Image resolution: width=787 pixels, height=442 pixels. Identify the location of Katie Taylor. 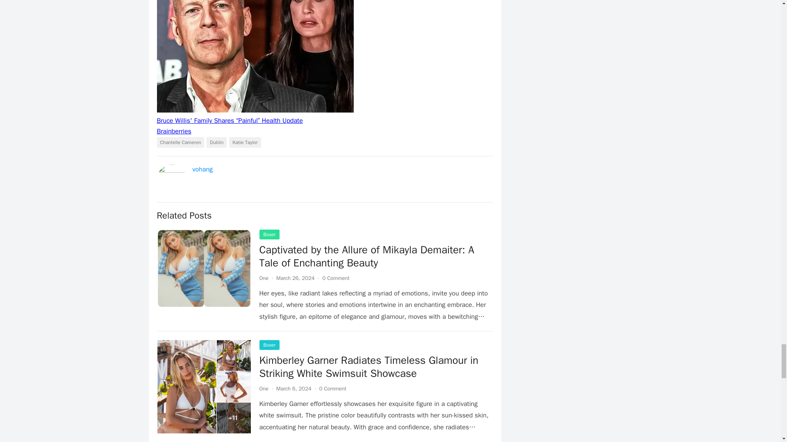
(244, 142).